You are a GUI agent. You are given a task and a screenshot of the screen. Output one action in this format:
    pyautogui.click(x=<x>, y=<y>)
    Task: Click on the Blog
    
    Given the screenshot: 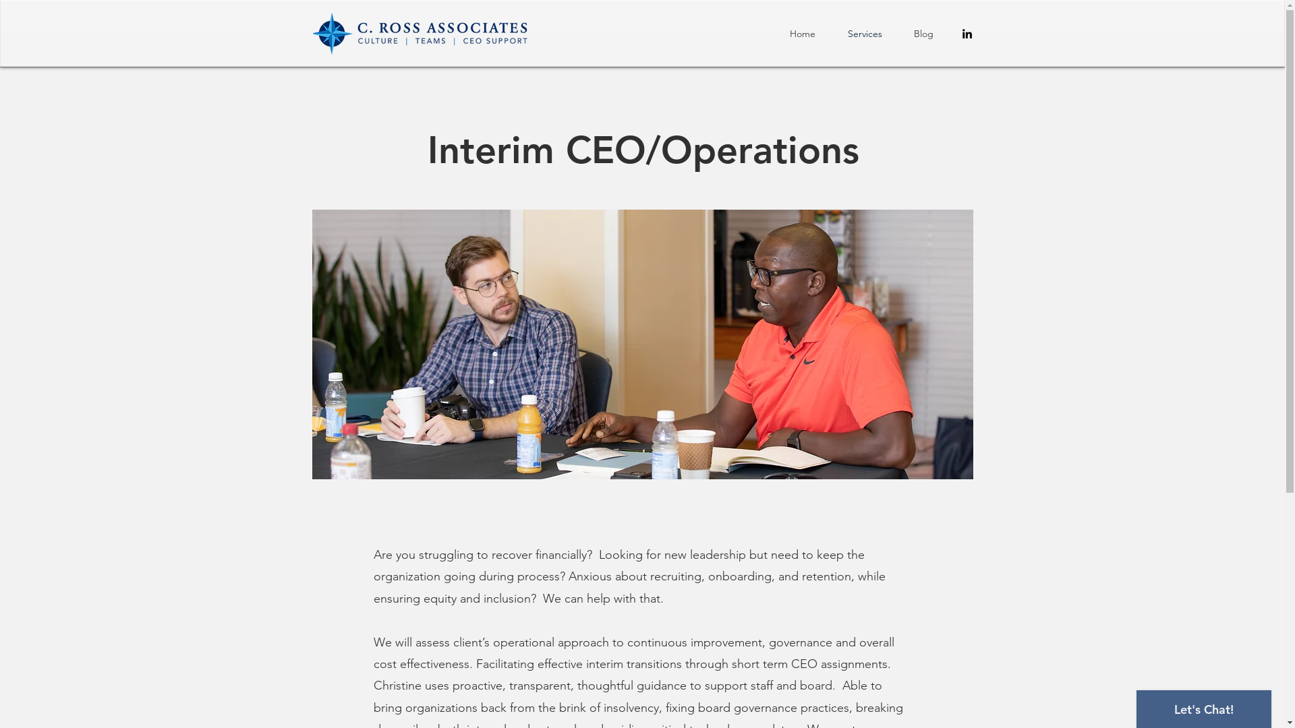 What is the action you would take?
    pyautogui.click(x=924, y=34)
    